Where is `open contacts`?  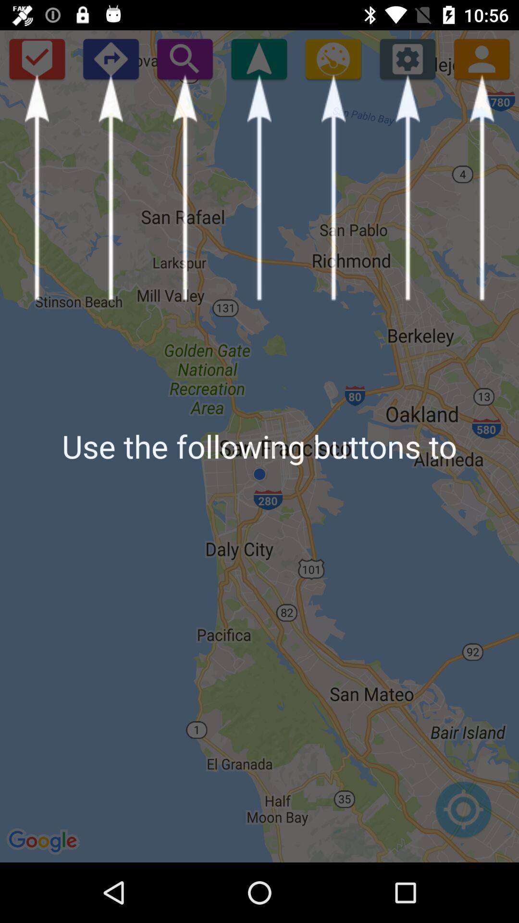
open contacts is located at coordinates (482, 59).